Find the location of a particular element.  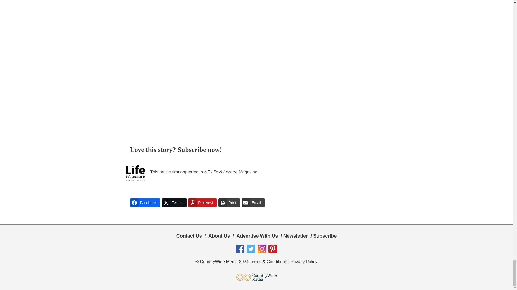

Subscribe now! is located at coordinates (200, 150).